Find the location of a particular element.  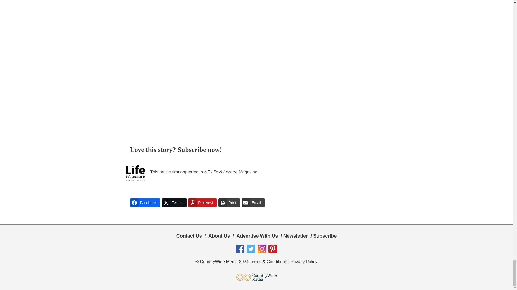

Subscribe now! is located at coordinates (200, 150).